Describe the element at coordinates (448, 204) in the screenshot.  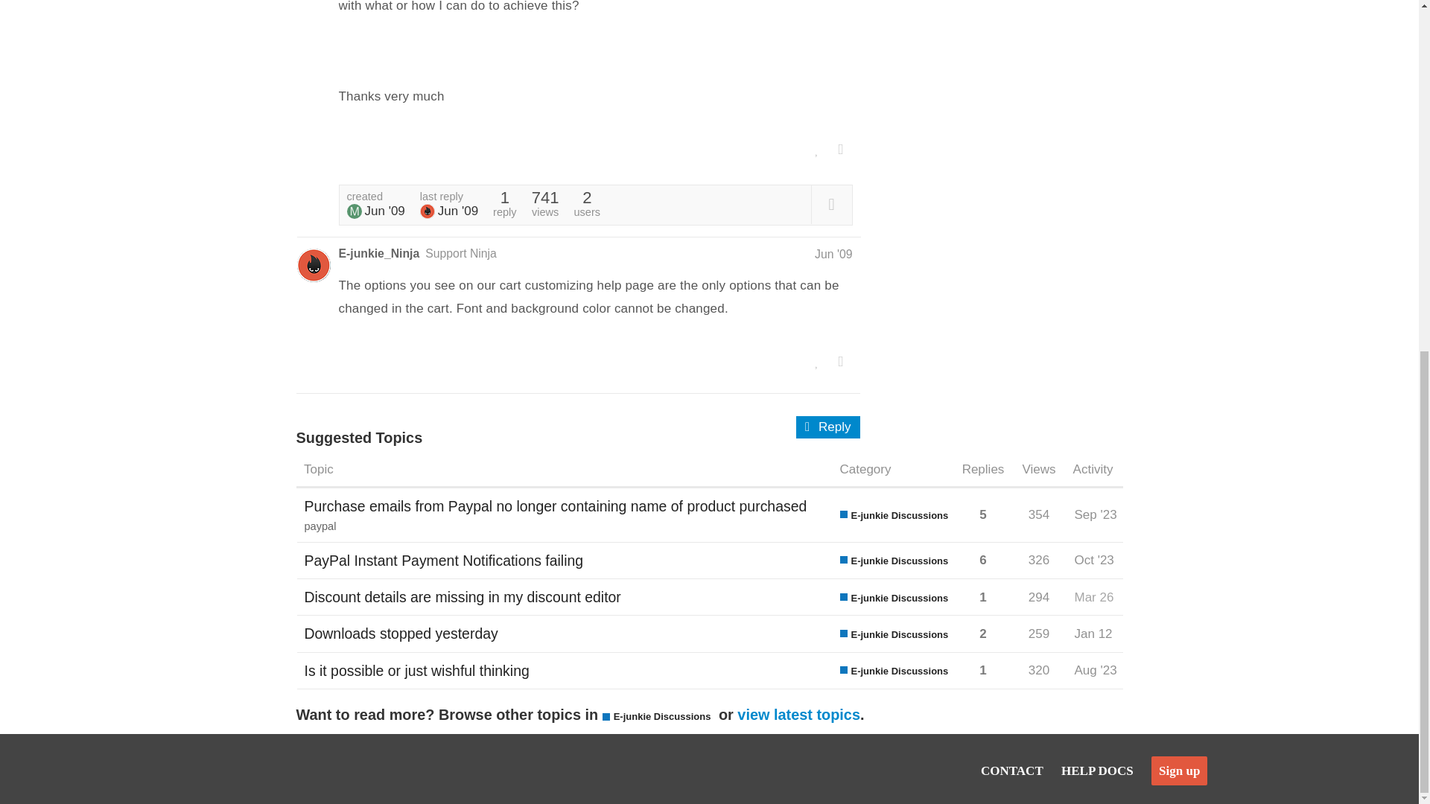
I see `last reply` at that location.